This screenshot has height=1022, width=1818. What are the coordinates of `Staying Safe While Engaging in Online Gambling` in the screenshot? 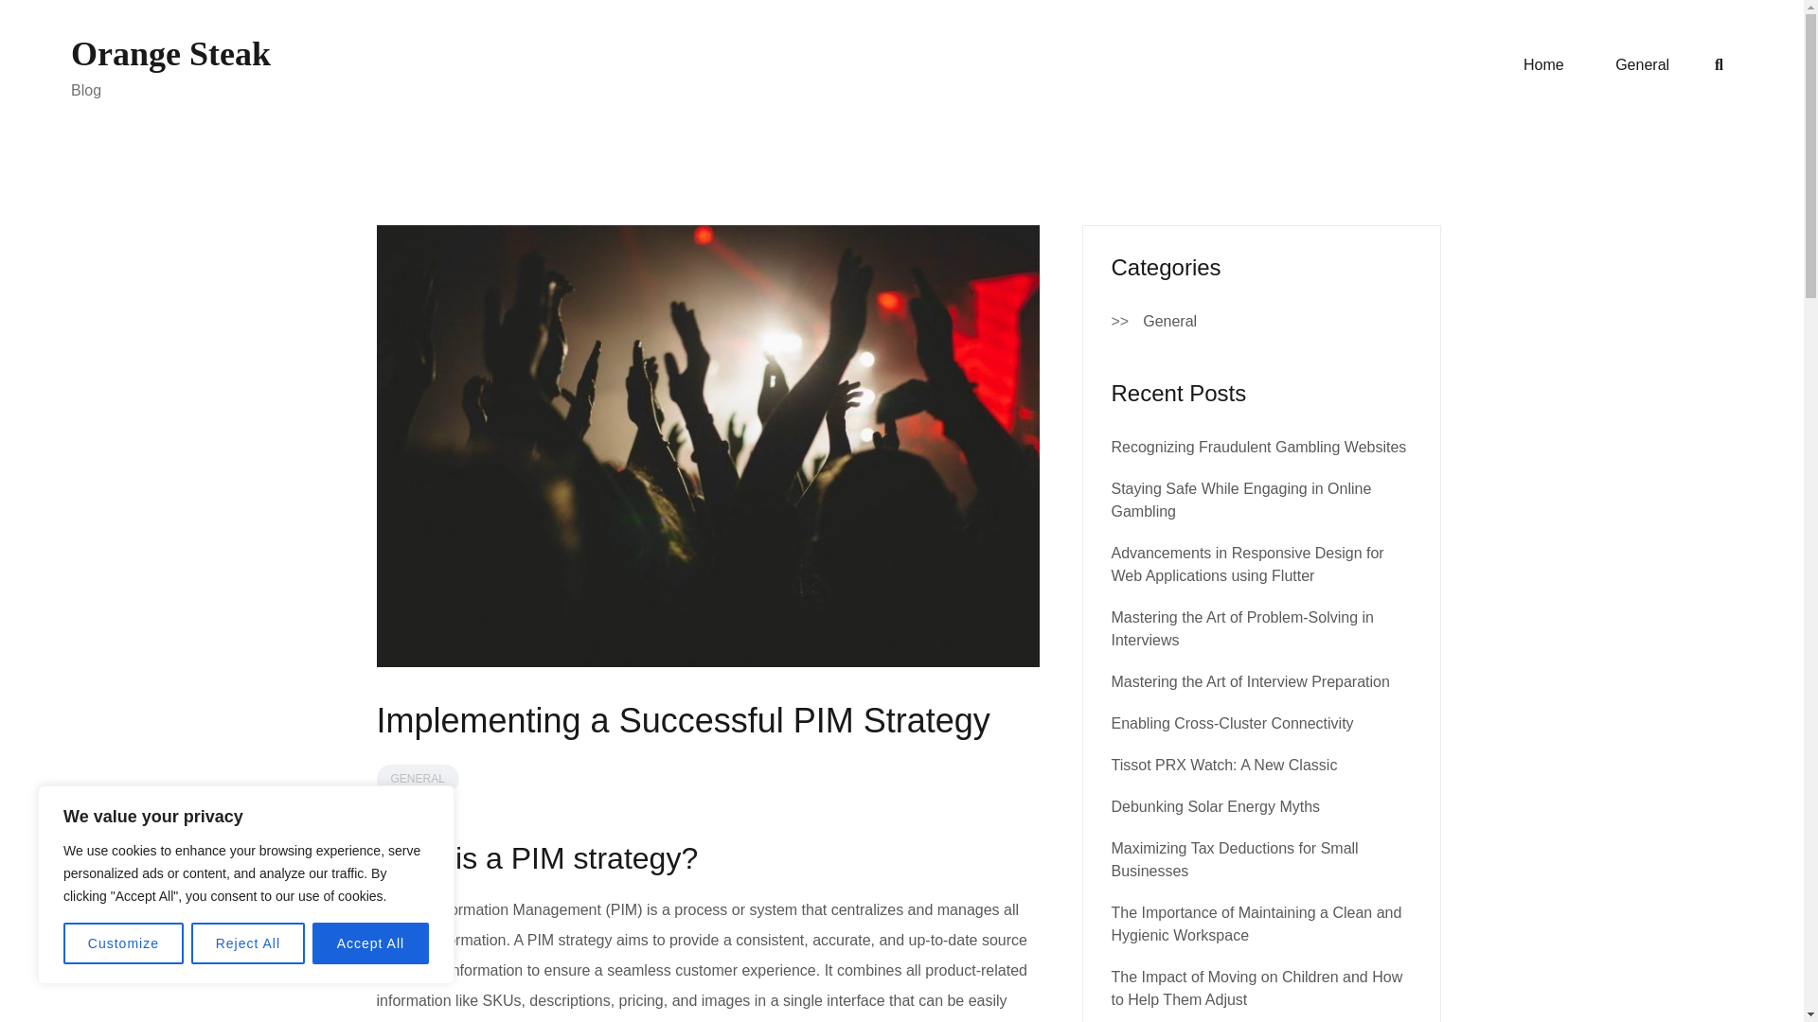 It's located at (1241, 500).